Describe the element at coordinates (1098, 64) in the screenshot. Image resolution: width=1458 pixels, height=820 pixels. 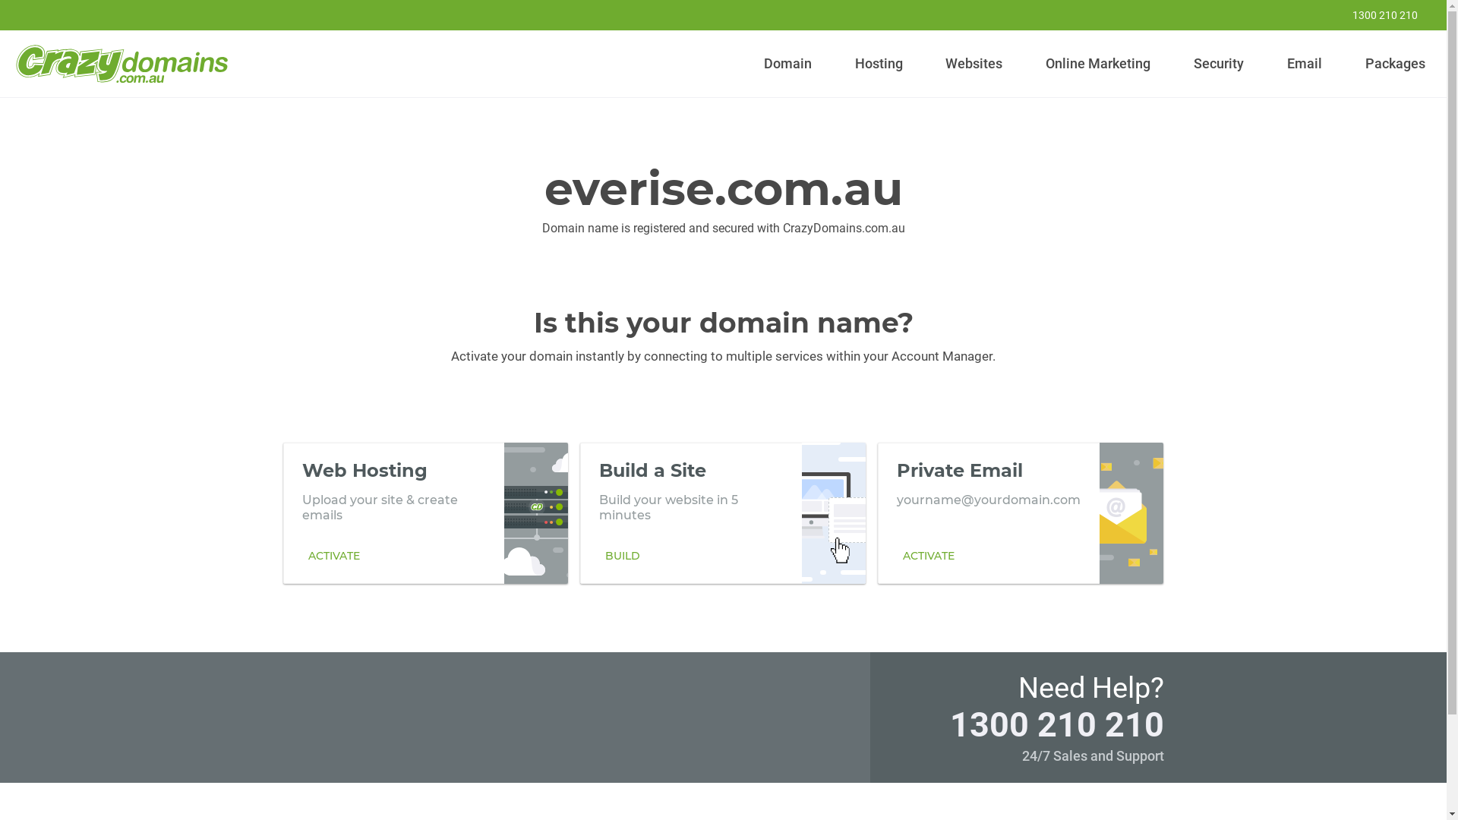
I see `Online Marketing` at that location.